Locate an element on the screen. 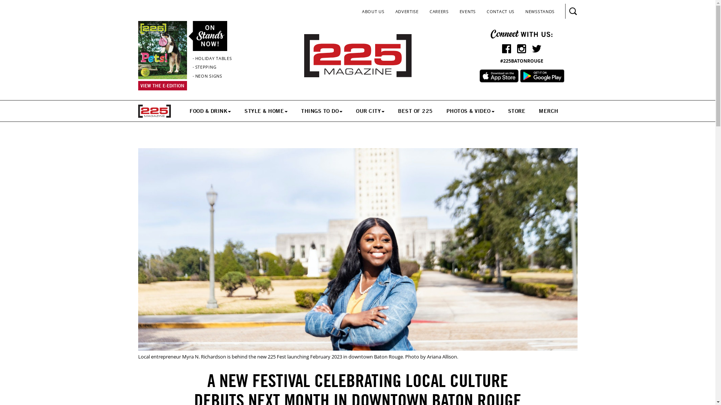 The image size is (721, 405). THINGS TO DO is located at coordinates (322, 111).